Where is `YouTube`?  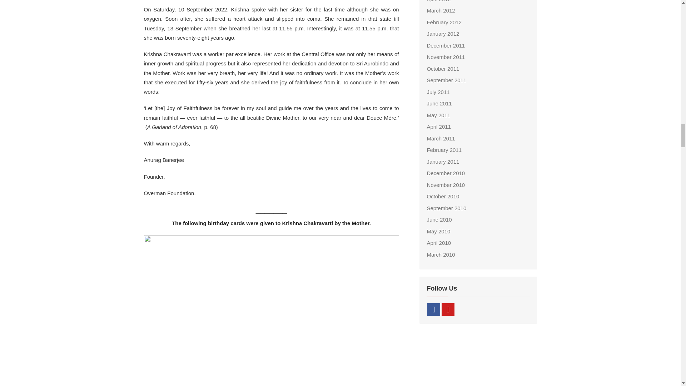
YouTube is located at coordinates (448, 310).